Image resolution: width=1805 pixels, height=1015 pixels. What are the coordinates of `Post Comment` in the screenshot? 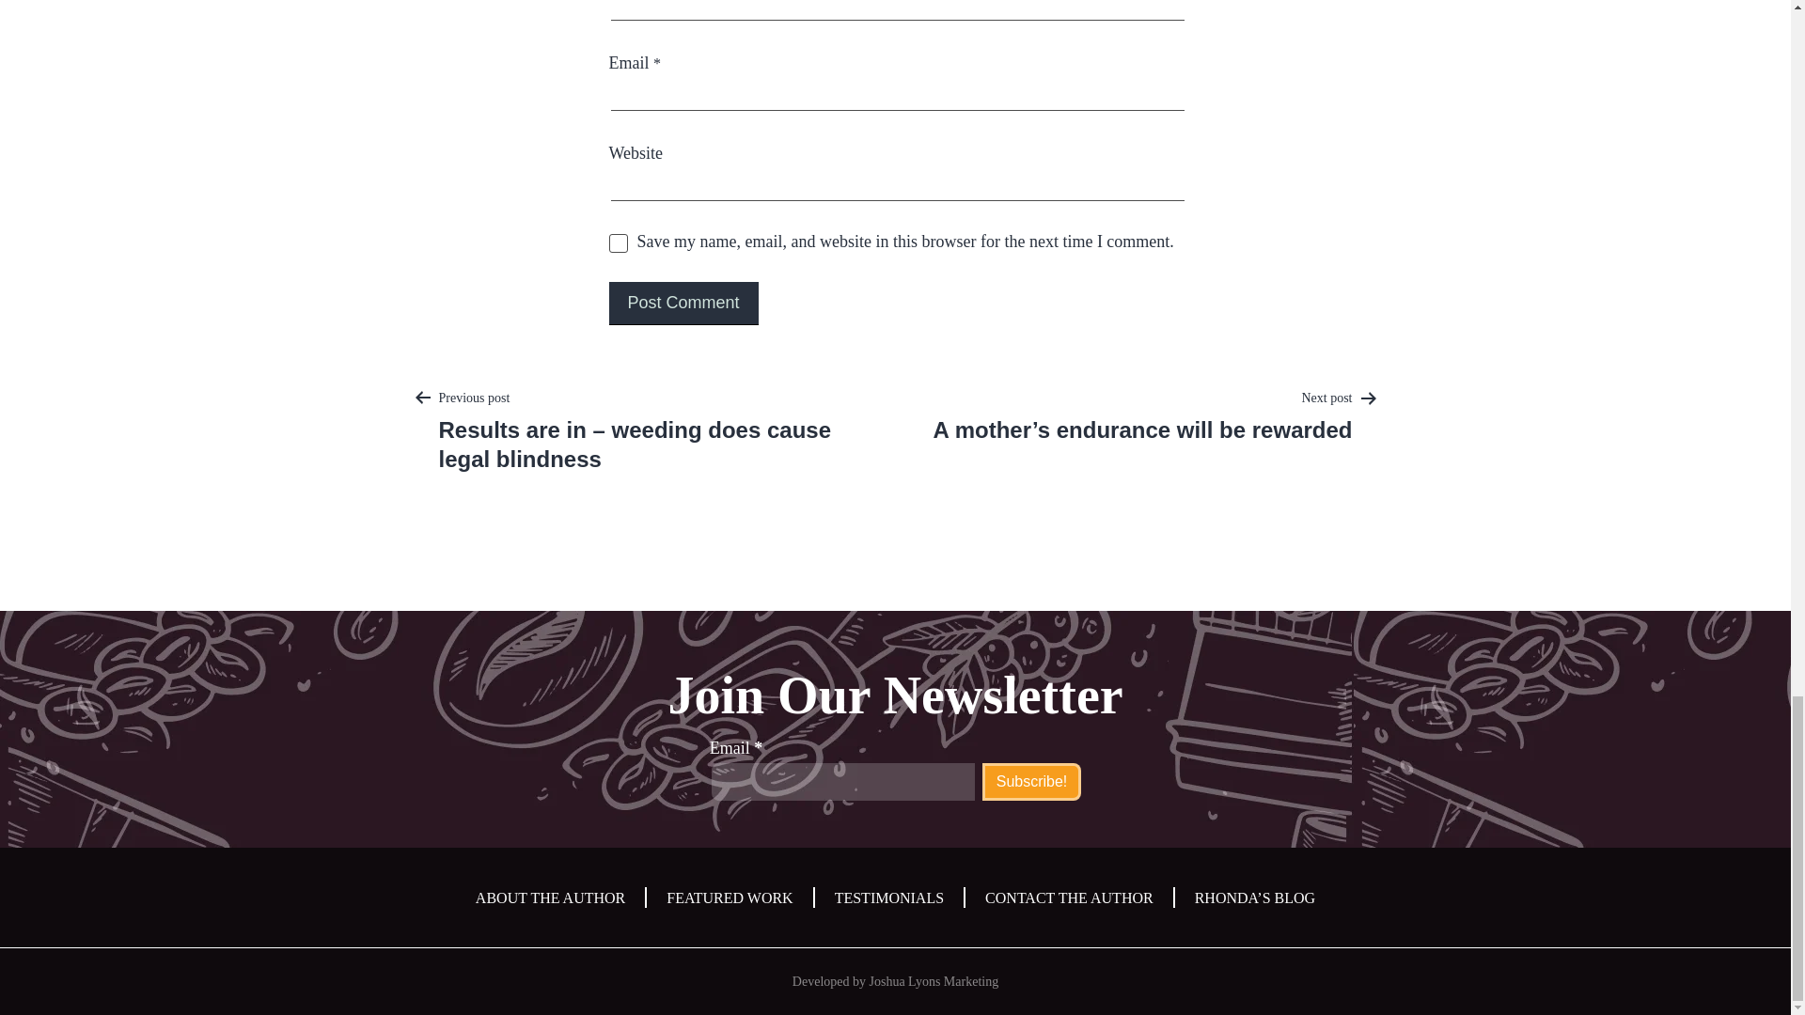 It's located at (683, 303).